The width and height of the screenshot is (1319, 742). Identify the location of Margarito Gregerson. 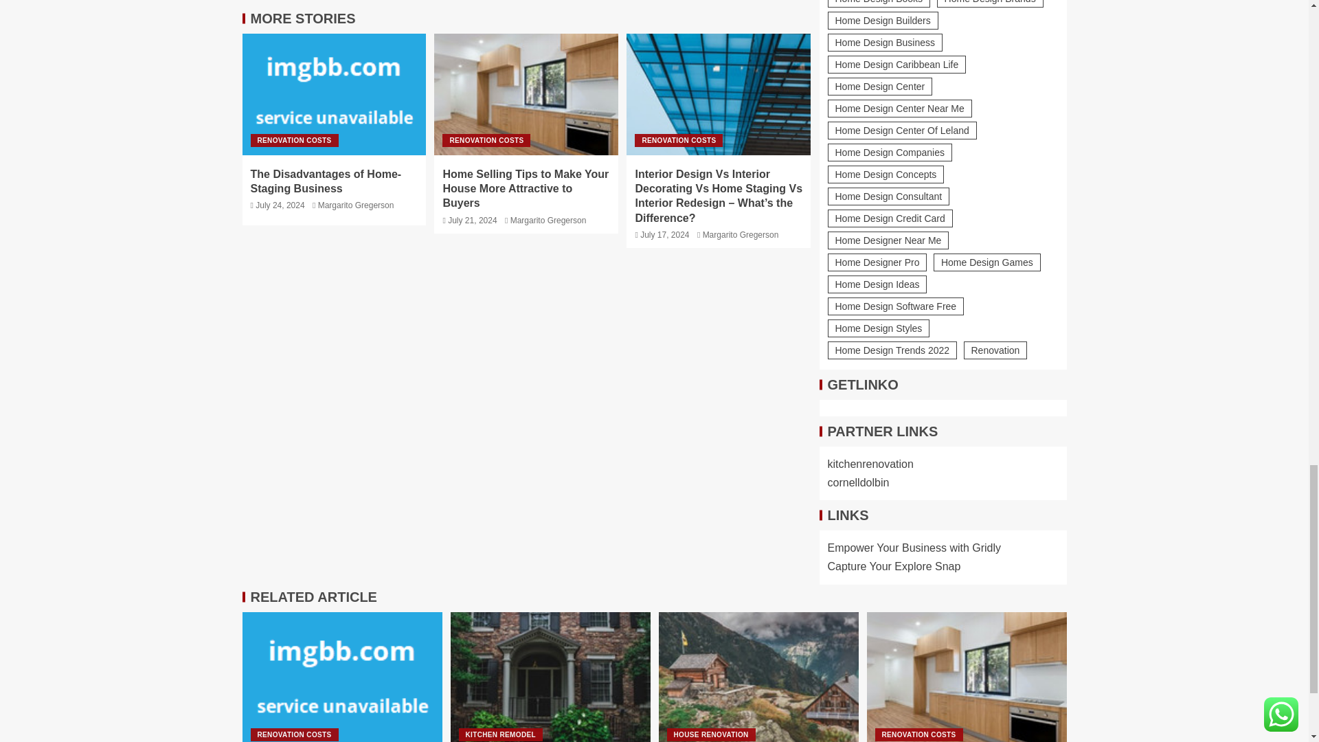
(356, 205).